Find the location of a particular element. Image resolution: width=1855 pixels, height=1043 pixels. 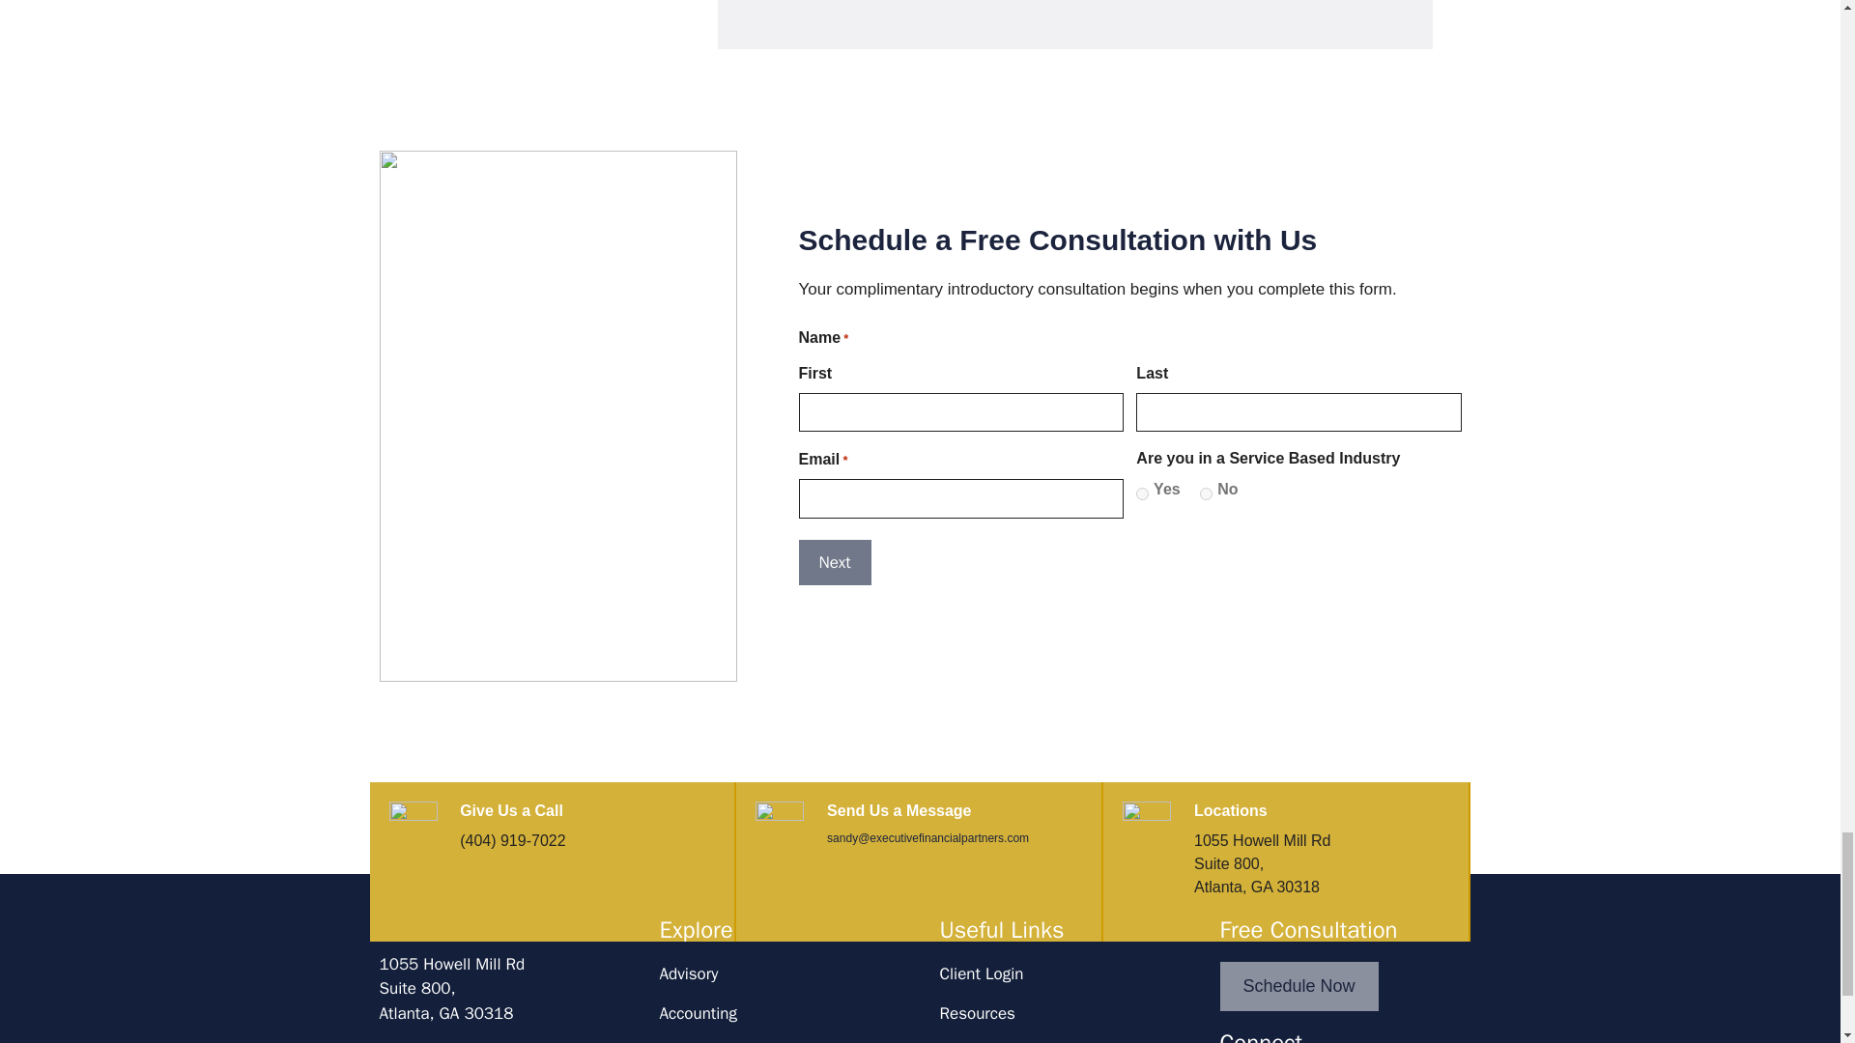

Client Login is located at coordinates (981, 973).